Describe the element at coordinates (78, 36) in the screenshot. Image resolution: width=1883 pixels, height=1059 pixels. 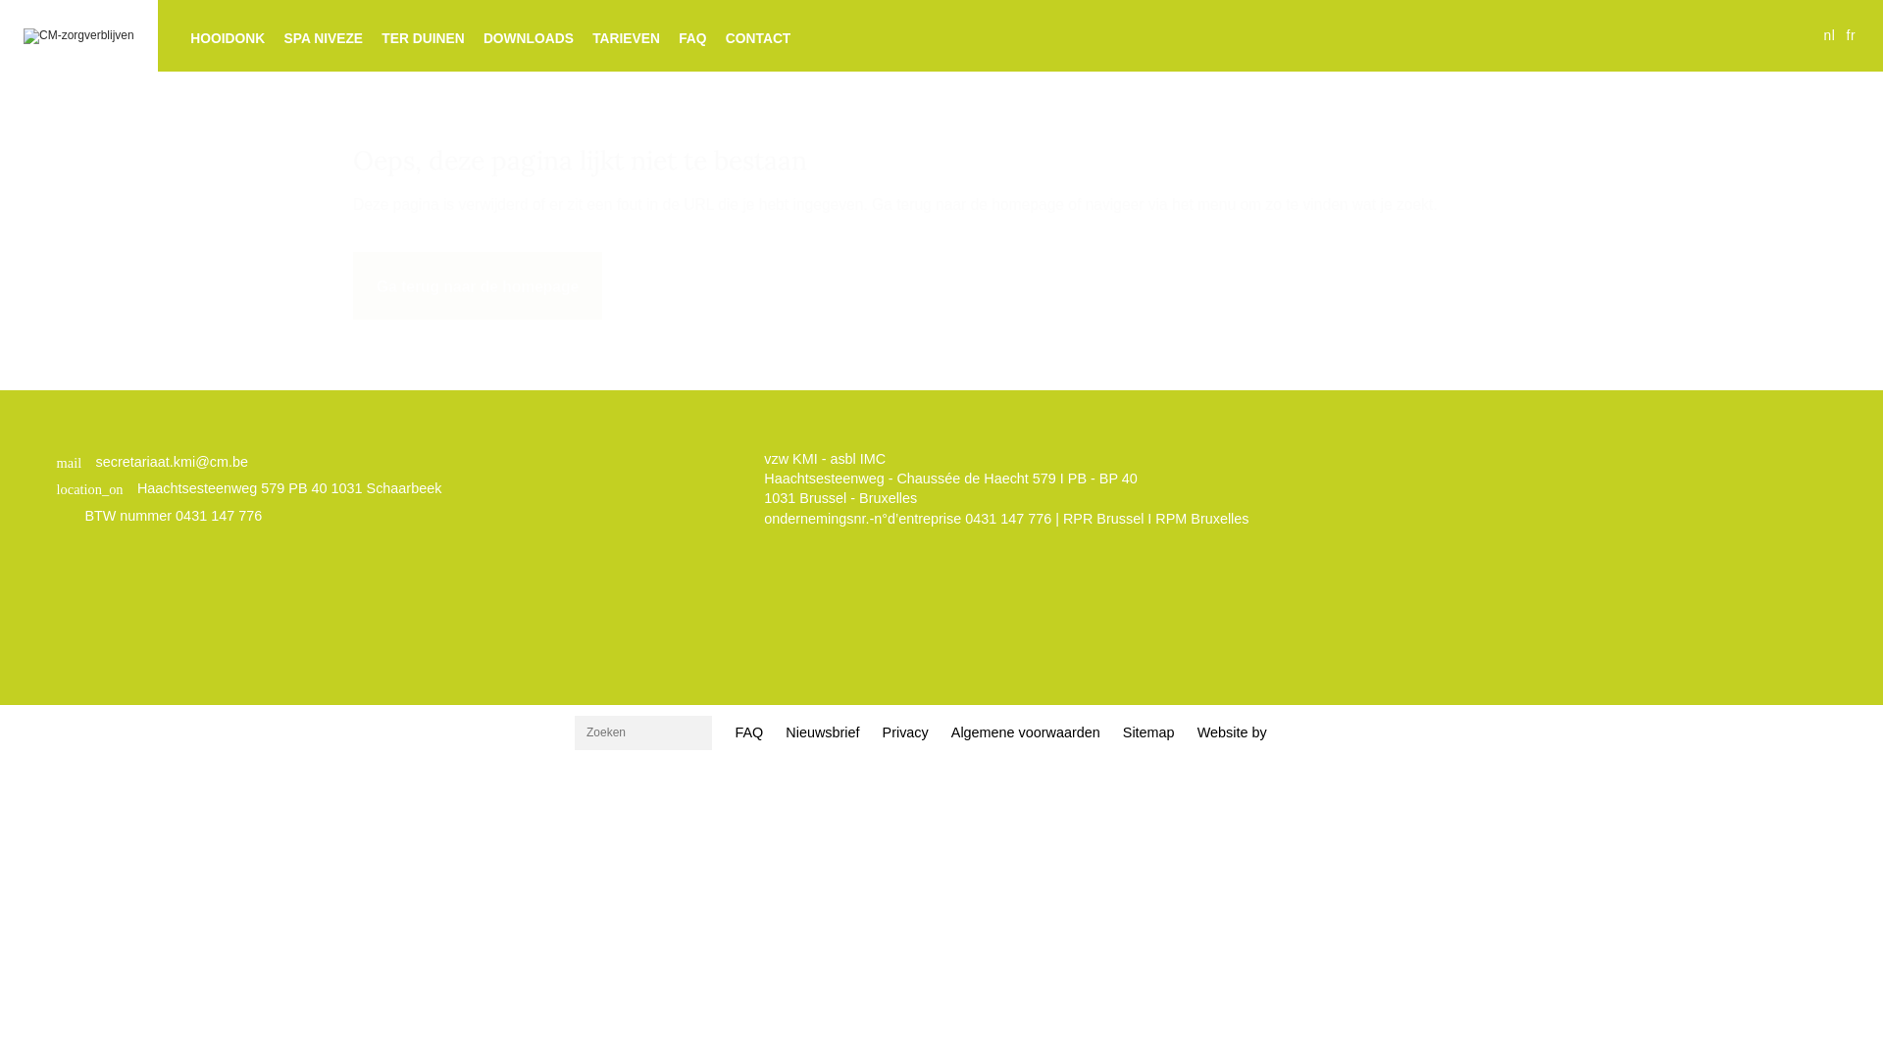
I see `CM-zorgverblijven` at that location.